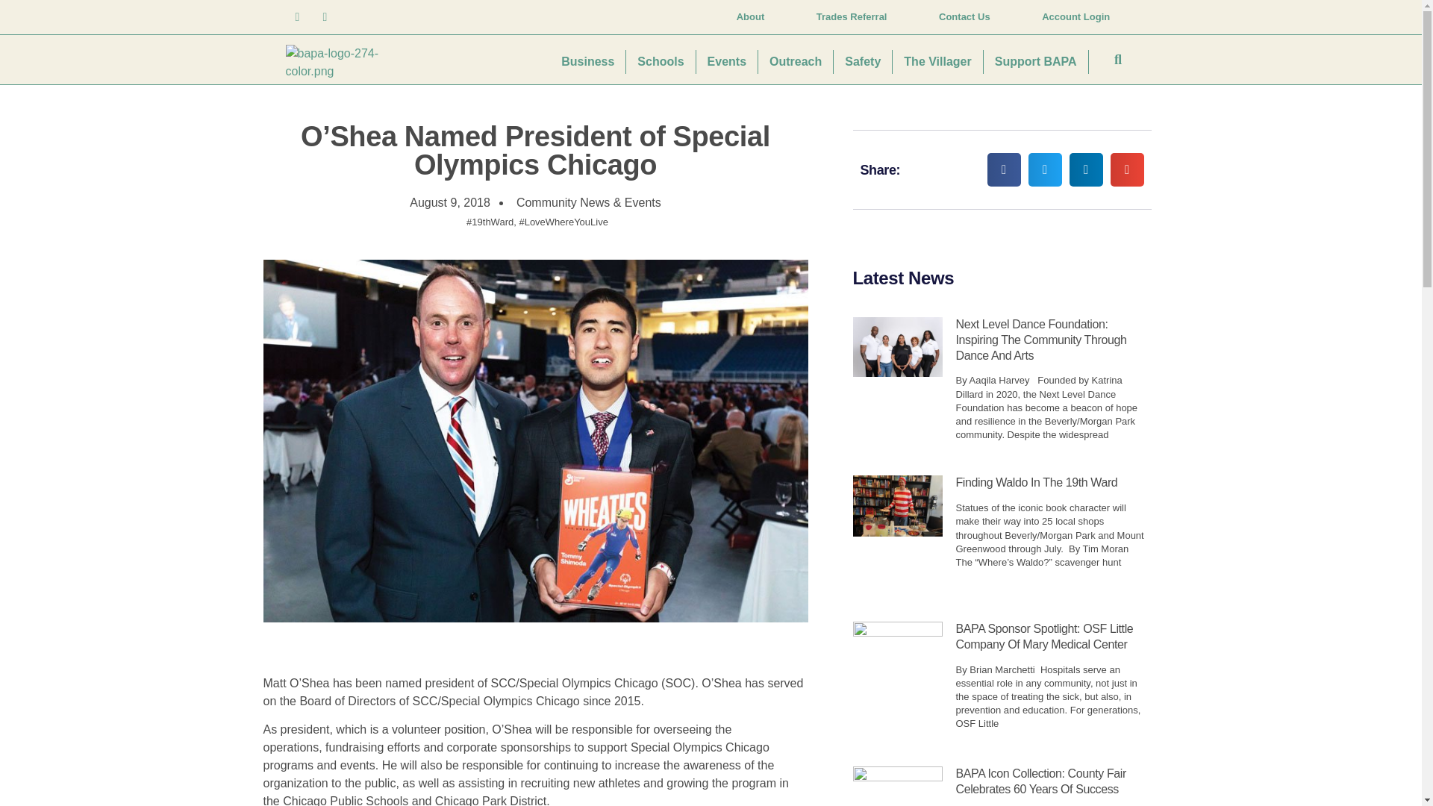 The image size is (1433, 806). Describe the element at coordinates (863, 61) in the screenshot. I see `Safety` at that location.